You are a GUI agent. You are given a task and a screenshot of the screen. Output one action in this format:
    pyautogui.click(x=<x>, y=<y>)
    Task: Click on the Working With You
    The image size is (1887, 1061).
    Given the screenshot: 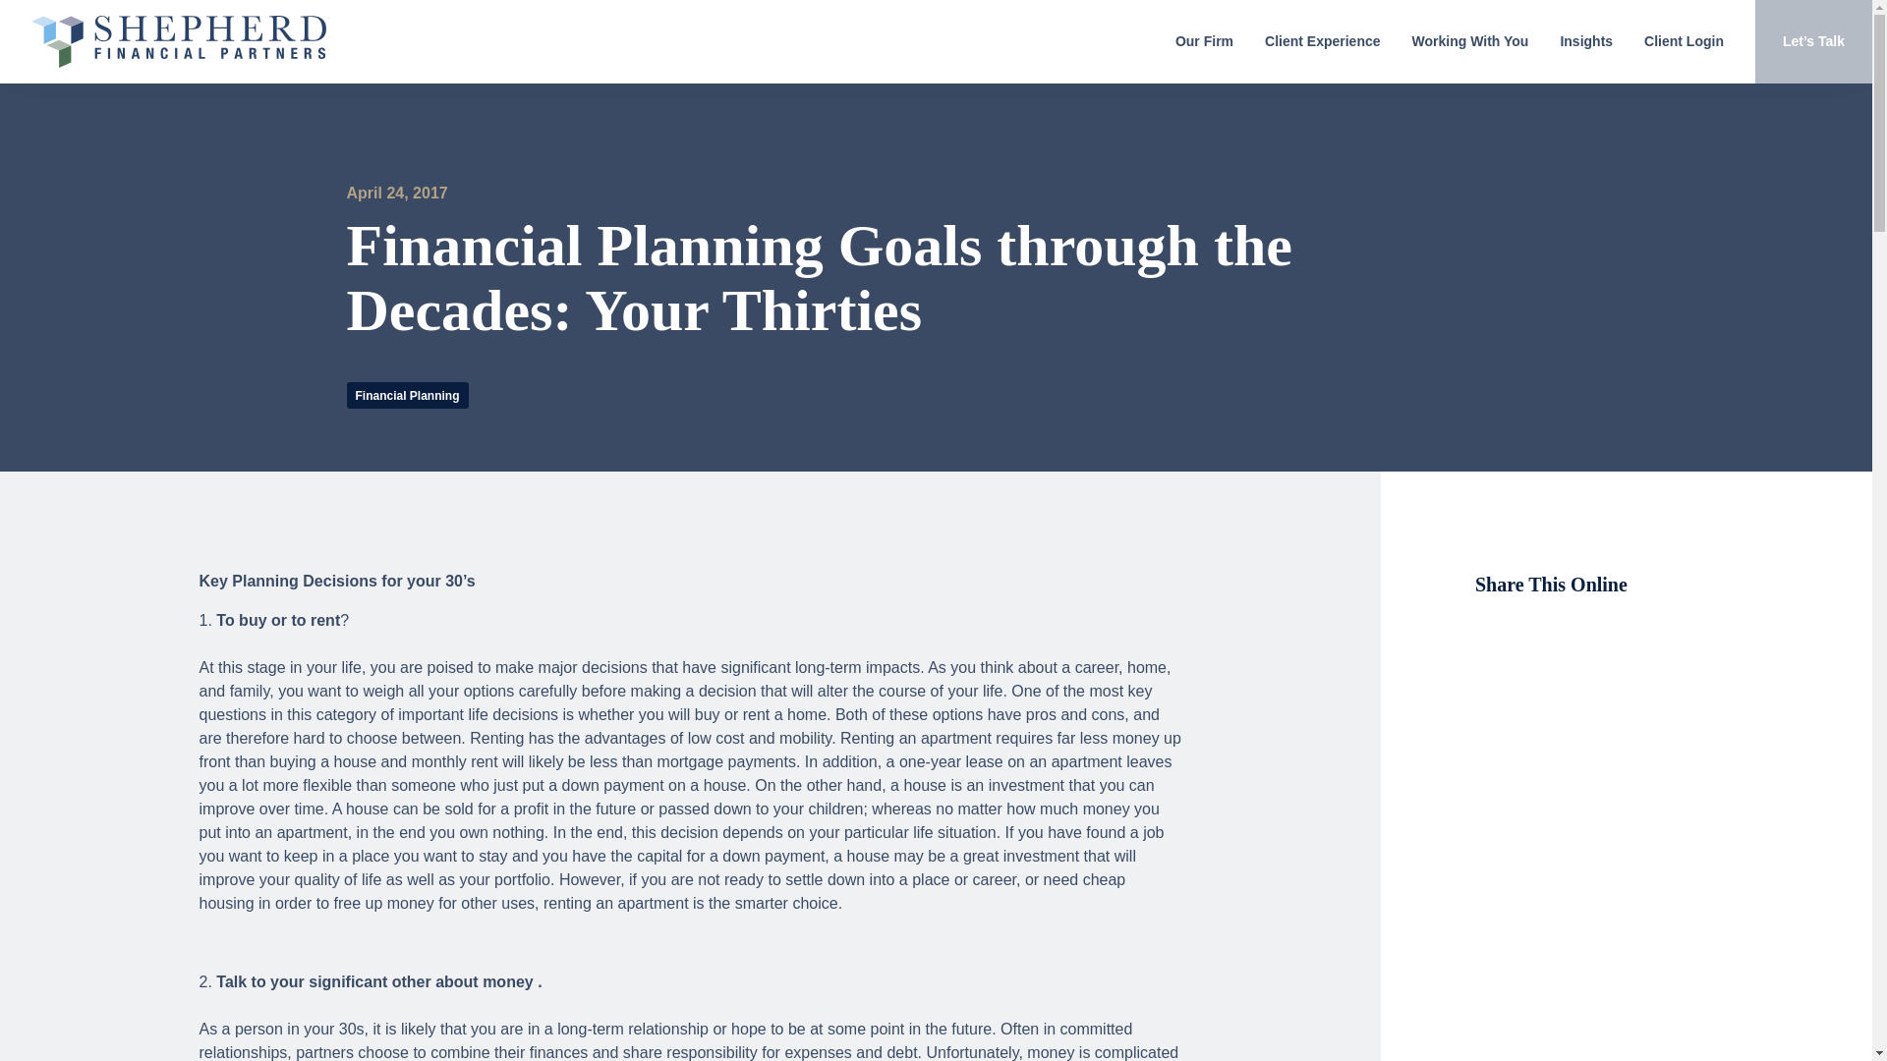 What is the action you would take?
    pyautogui.click(x=1470, y=41)
    